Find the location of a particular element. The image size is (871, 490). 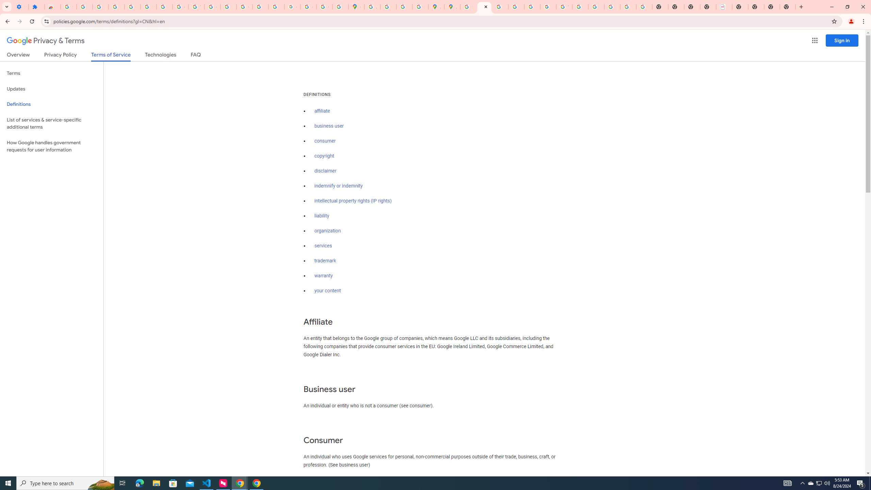

Privacy Help Center - Policies Help is located at coordinates (516, 7).